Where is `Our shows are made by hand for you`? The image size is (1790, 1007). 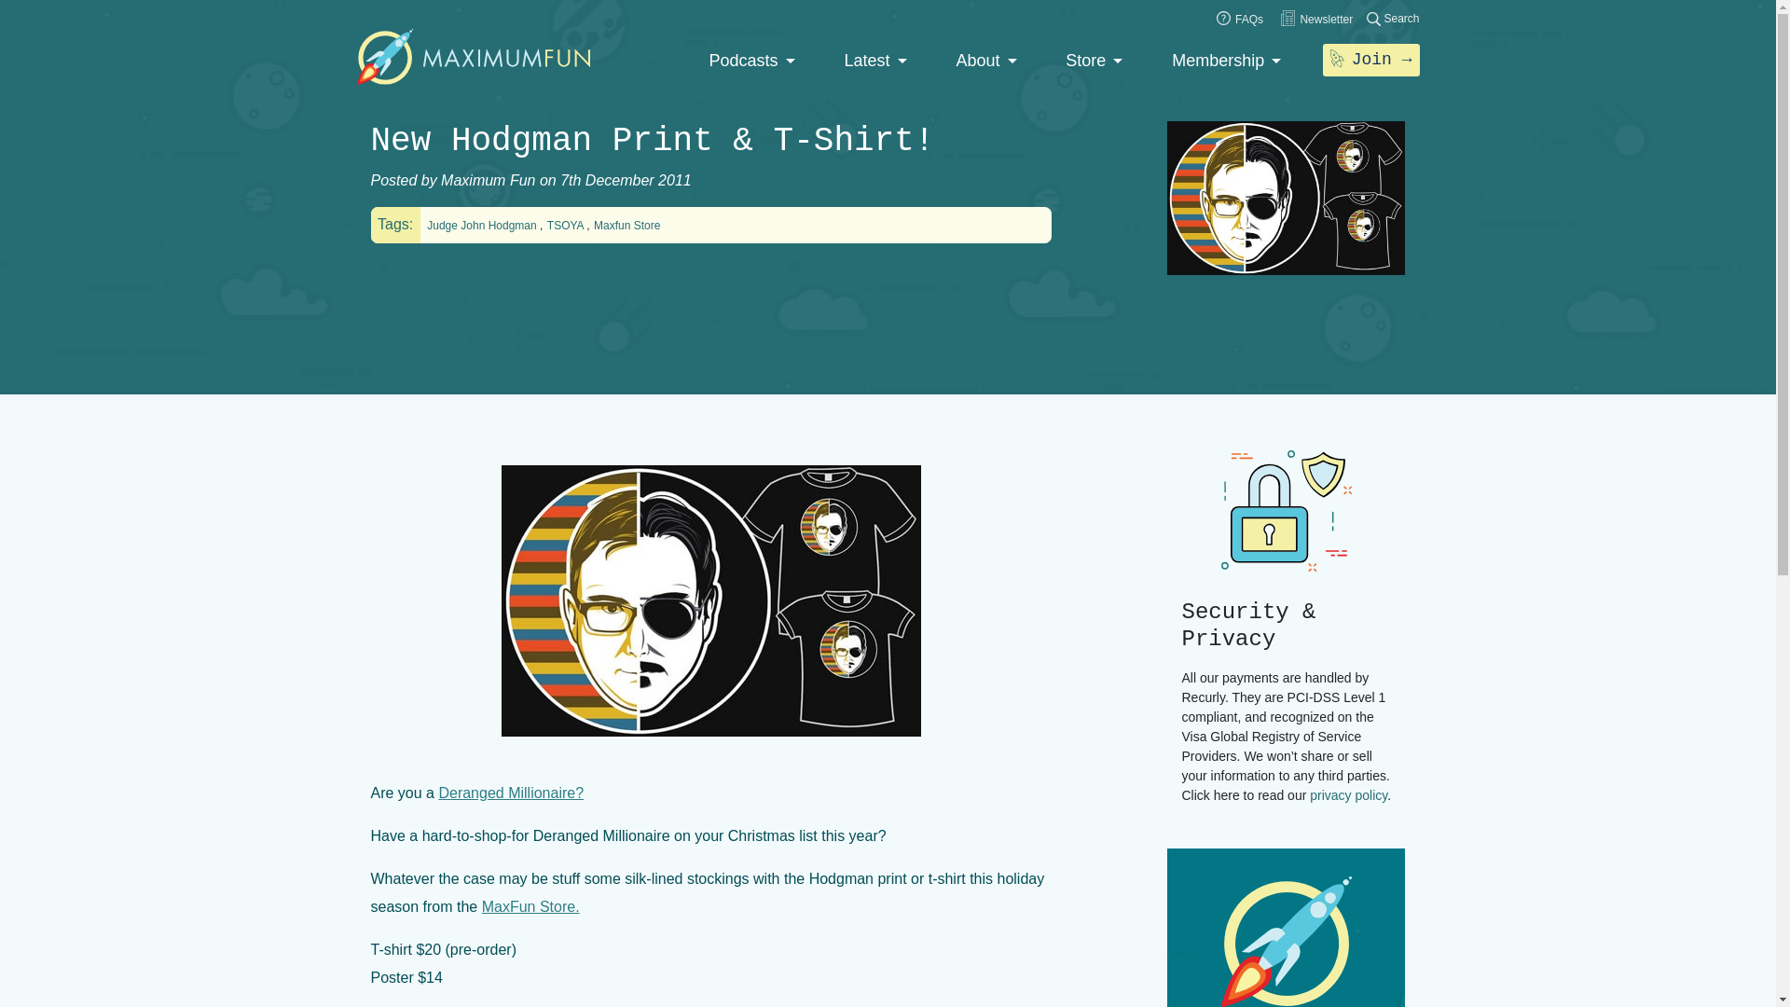
Our shows are made by hand for you is located at coordinates (751, 62).